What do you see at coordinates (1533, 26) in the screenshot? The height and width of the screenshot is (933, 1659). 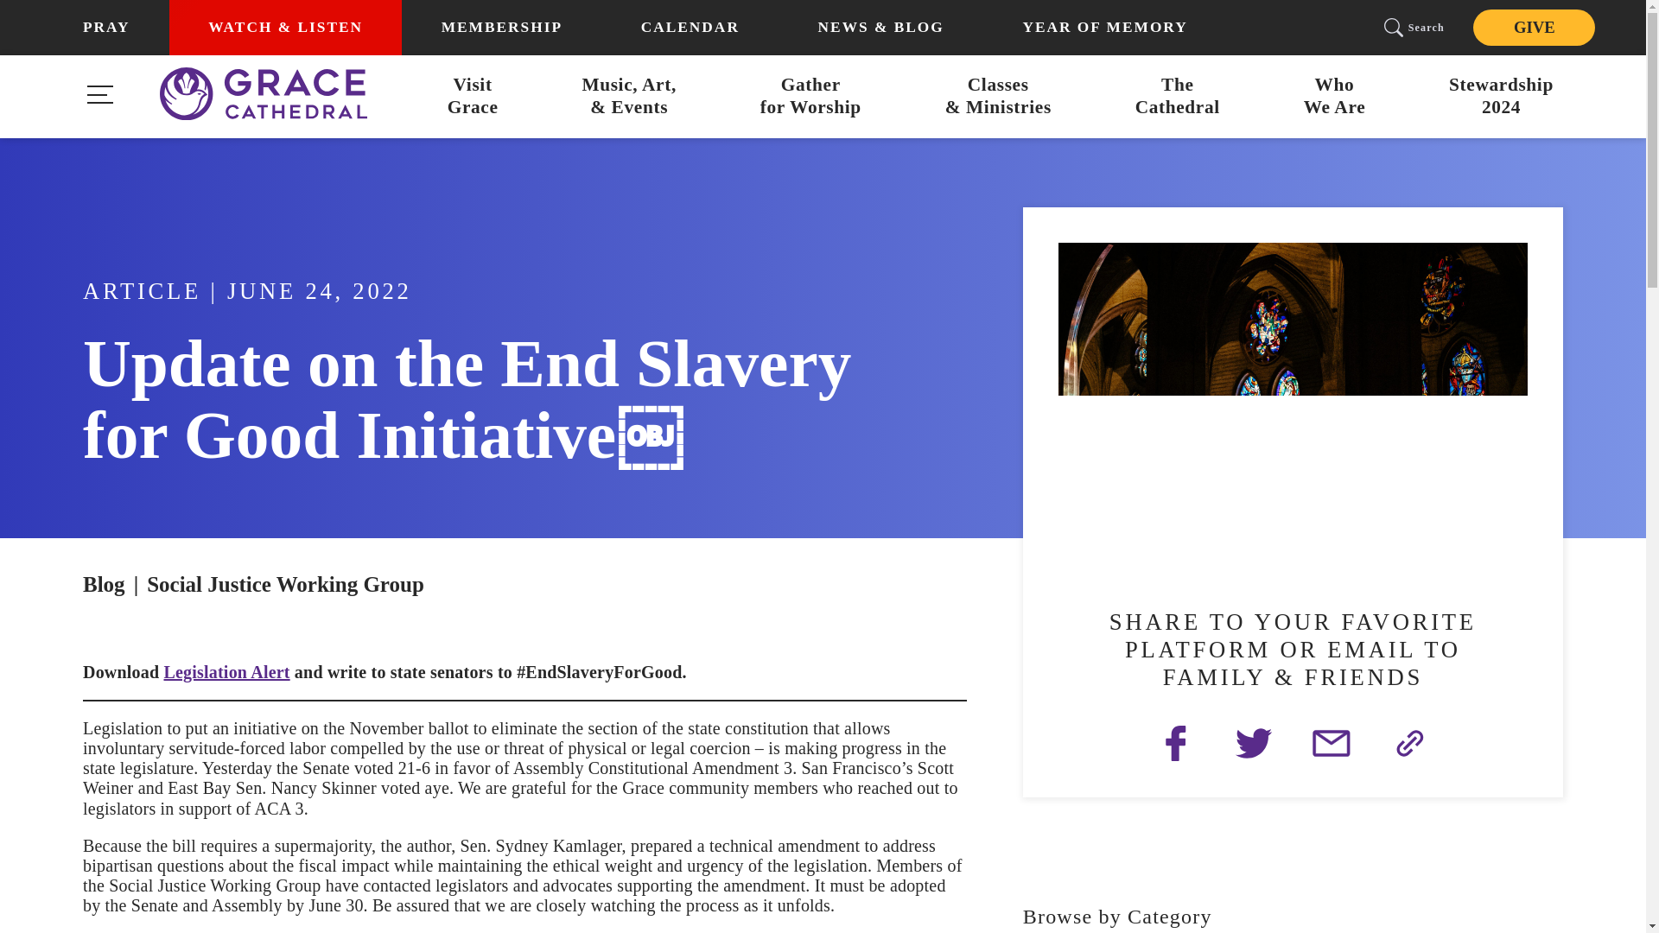 I see `PRAY` at bounding box center [1533, 26].